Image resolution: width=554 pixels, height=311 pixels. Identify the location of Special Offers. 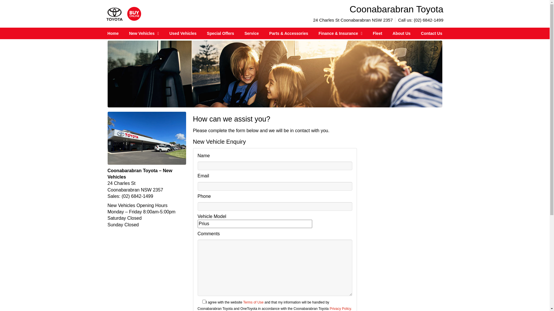
(220, 33).